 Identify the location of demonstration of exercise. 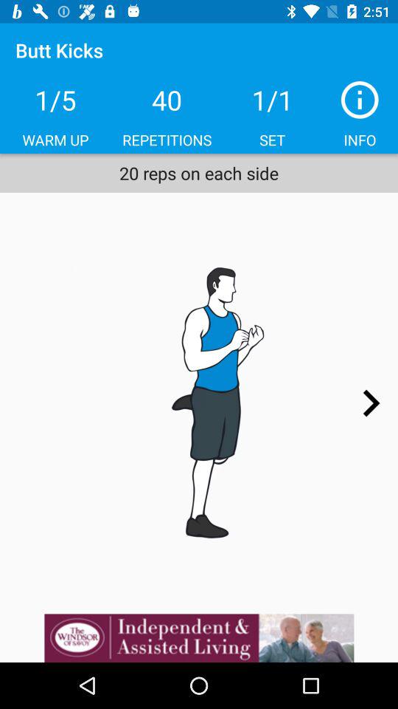
(199, 403).